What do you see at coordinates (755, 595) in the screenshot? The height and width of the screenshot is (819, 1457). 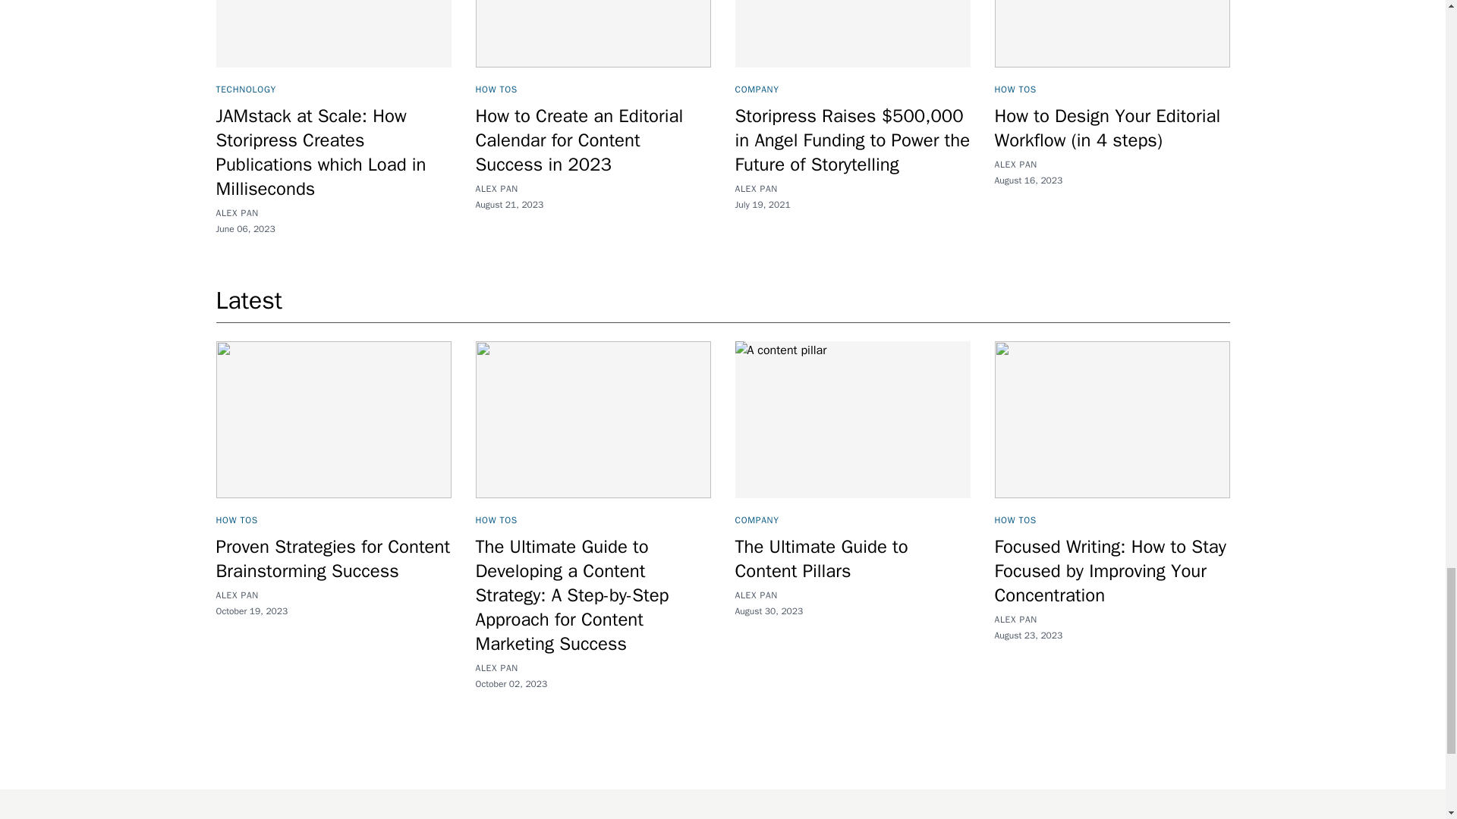 I see `ALEX PAN` at bounding box center [755, 595].